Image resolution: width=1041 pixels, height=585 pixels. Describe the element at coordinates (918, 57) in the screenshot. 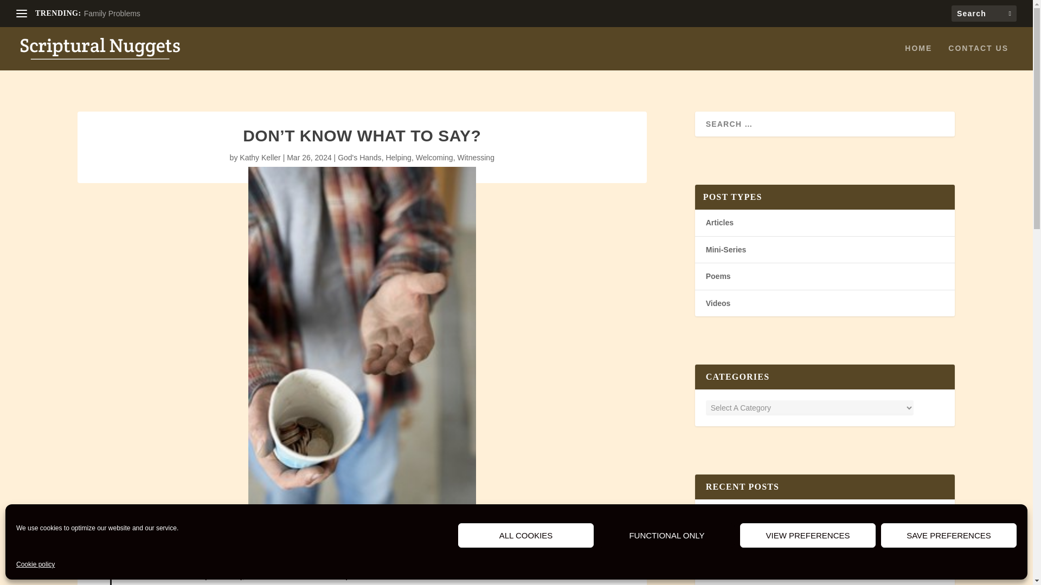

I see `HOME` at that location.